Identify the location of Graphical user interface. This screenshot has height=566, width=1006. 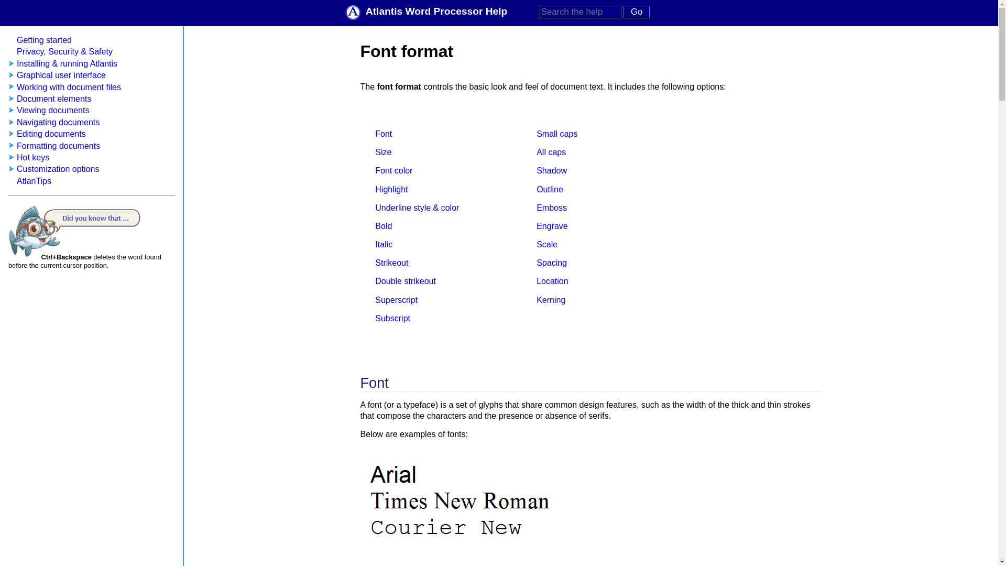
(61, 75).